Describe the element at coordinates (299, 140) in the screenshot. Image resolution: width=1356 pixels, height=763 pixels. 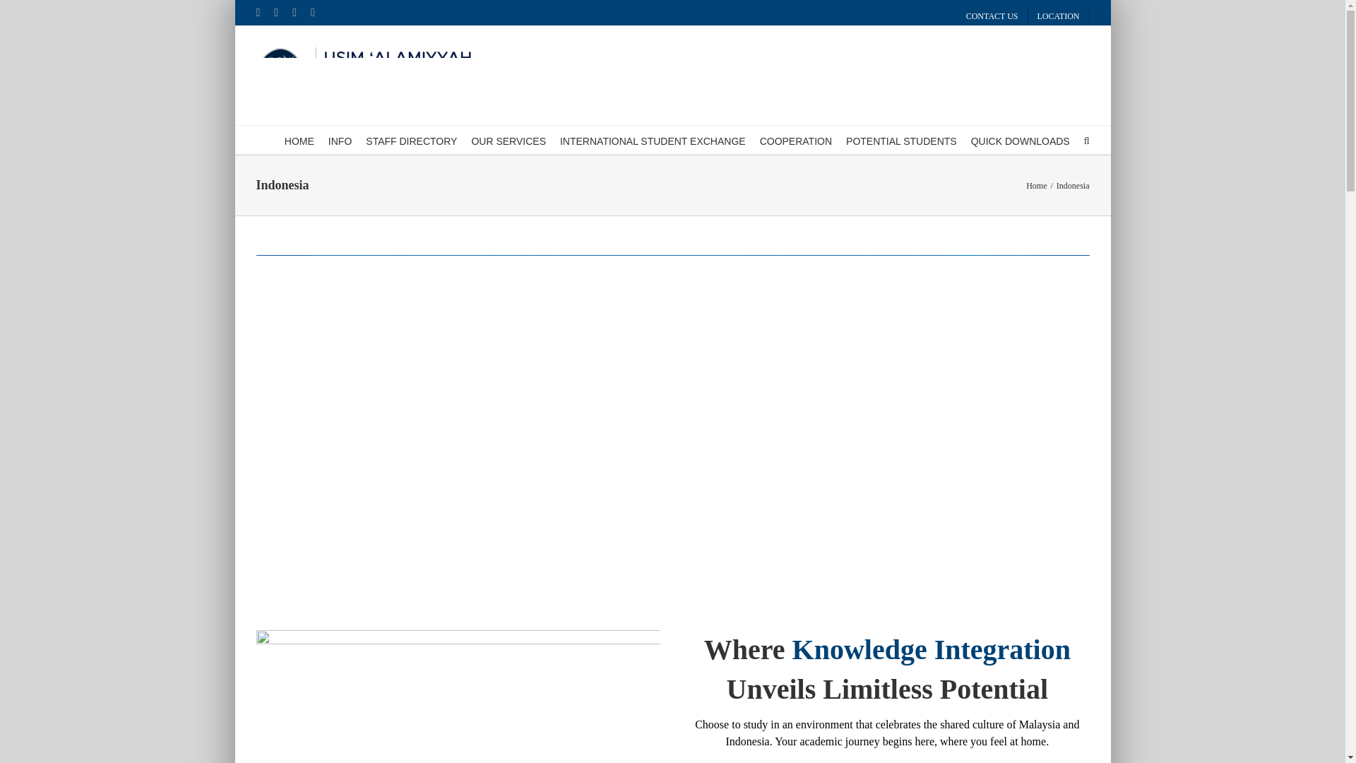
I see `HOME` at that location.